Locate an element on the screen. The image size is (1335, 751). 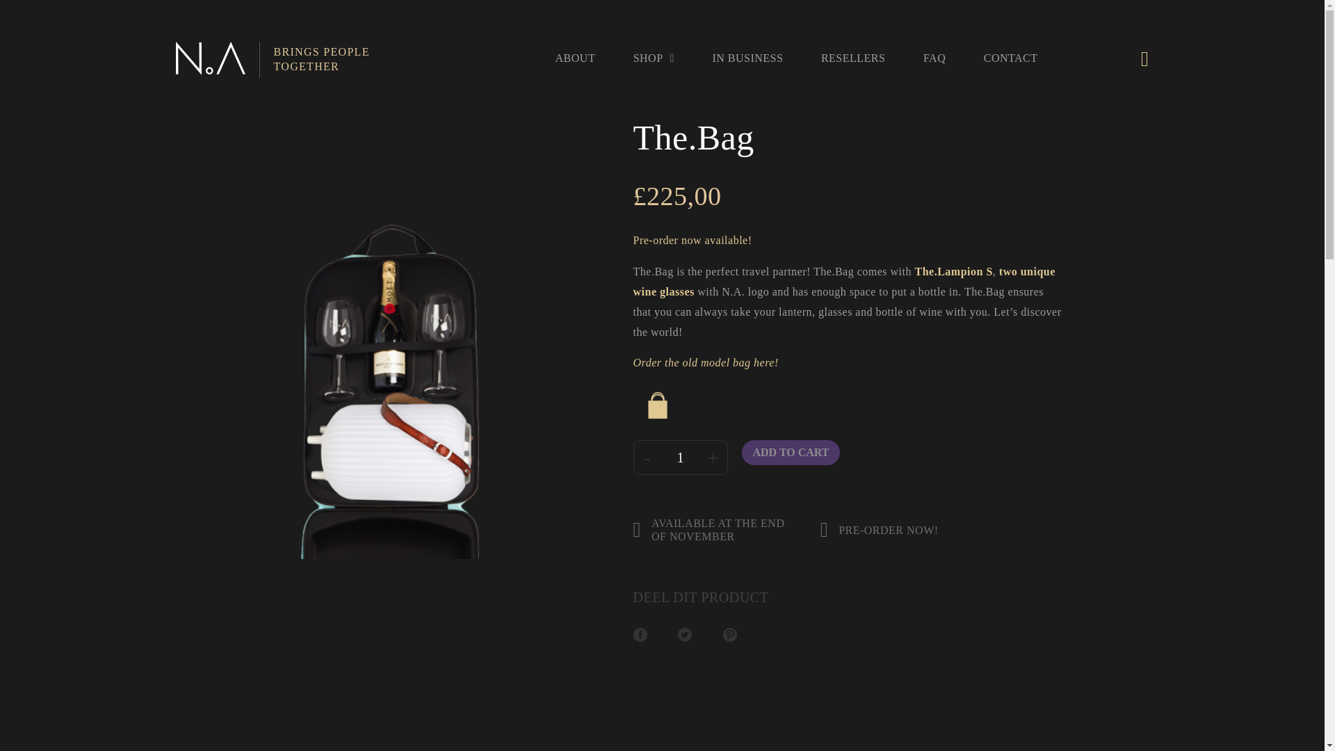
FAQ is located at coordinates (575, 57).